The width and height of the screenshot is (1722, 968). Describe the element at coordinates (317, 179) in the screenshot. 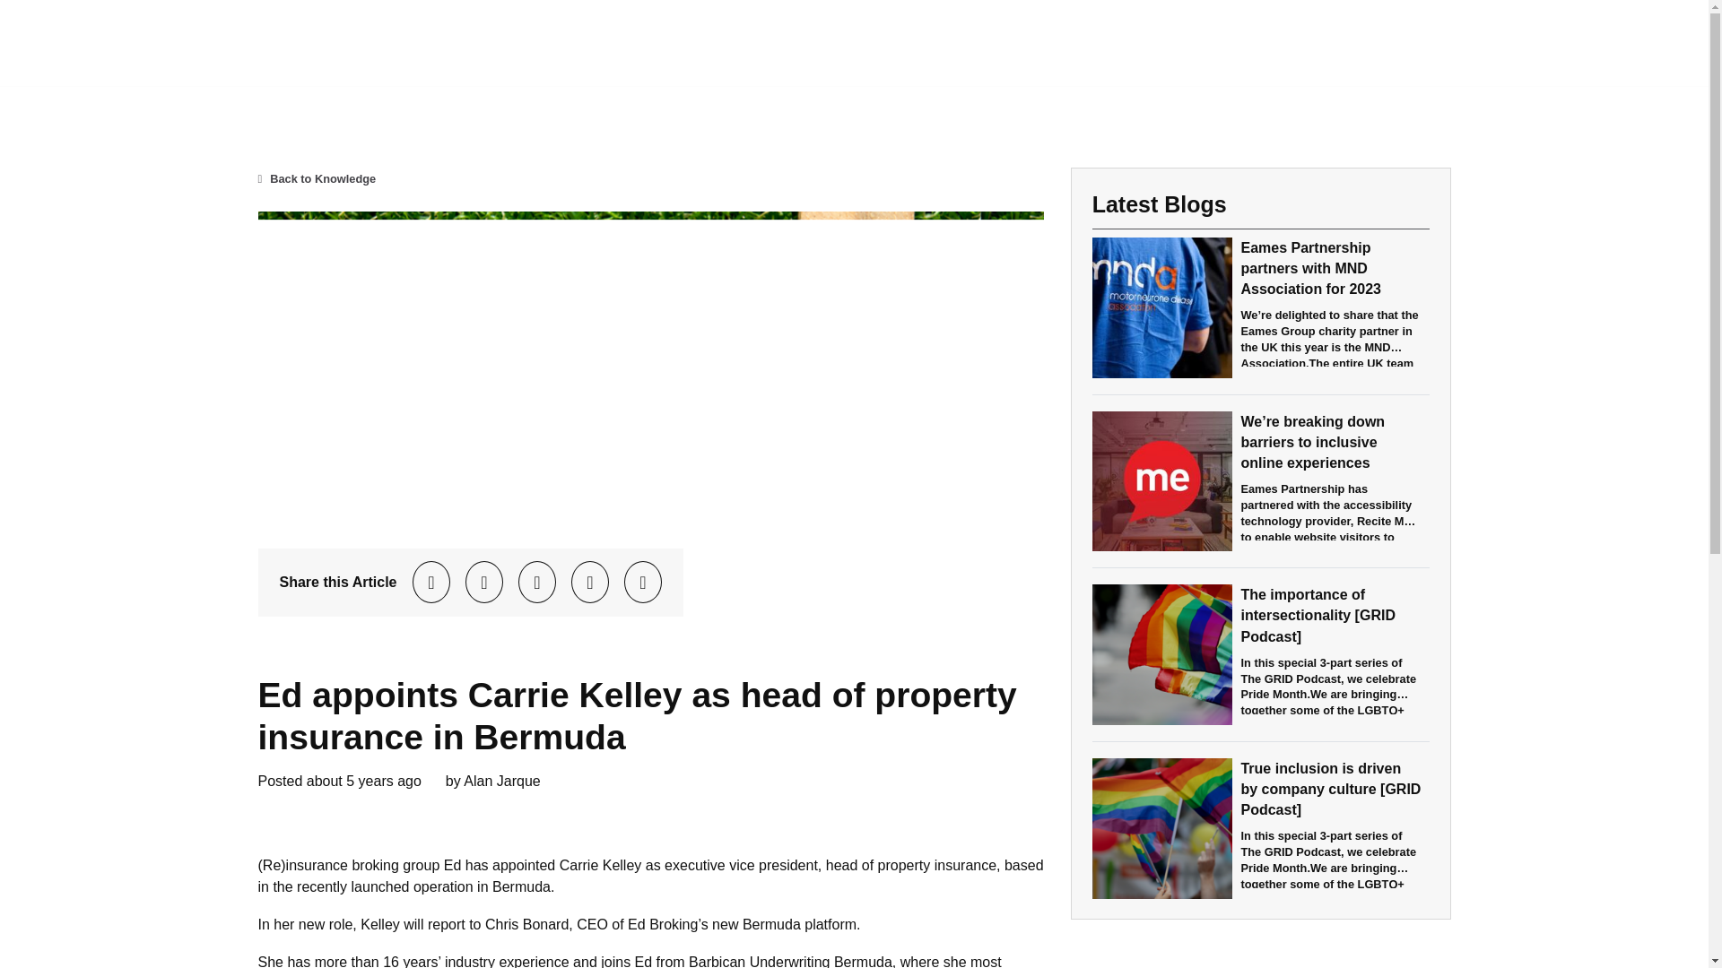

I see `Back to Knowledge` at that location.